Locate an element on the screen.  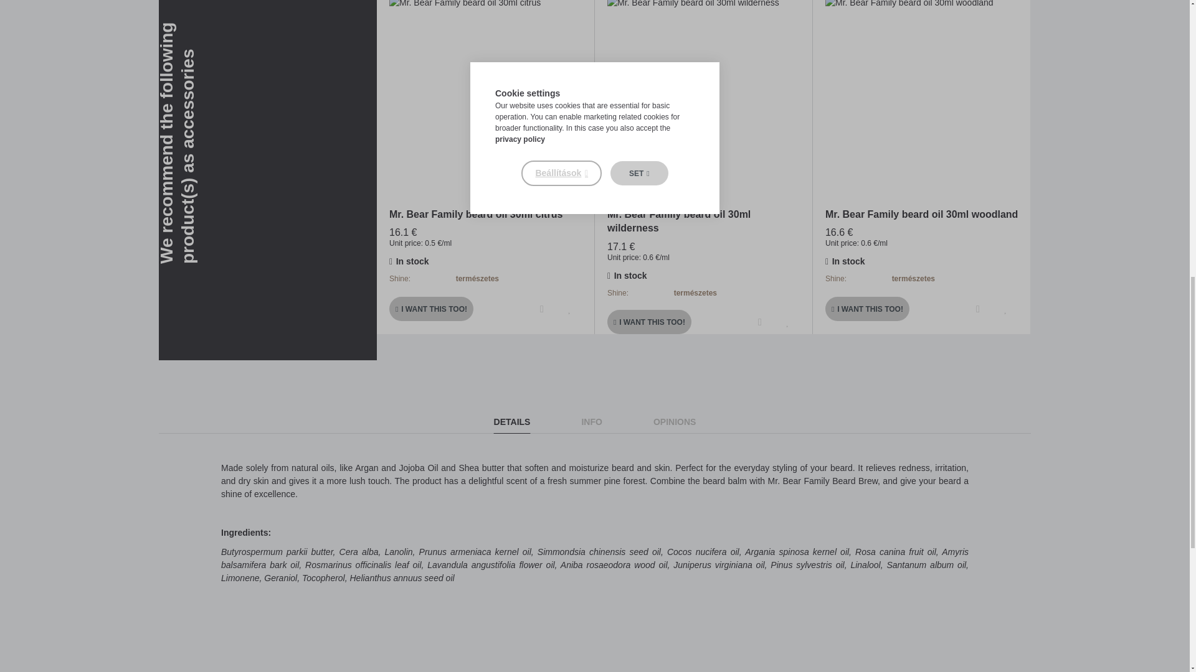
Mr. Bear Family beard oil 30ml woodland is located at coordinates (922, 95).